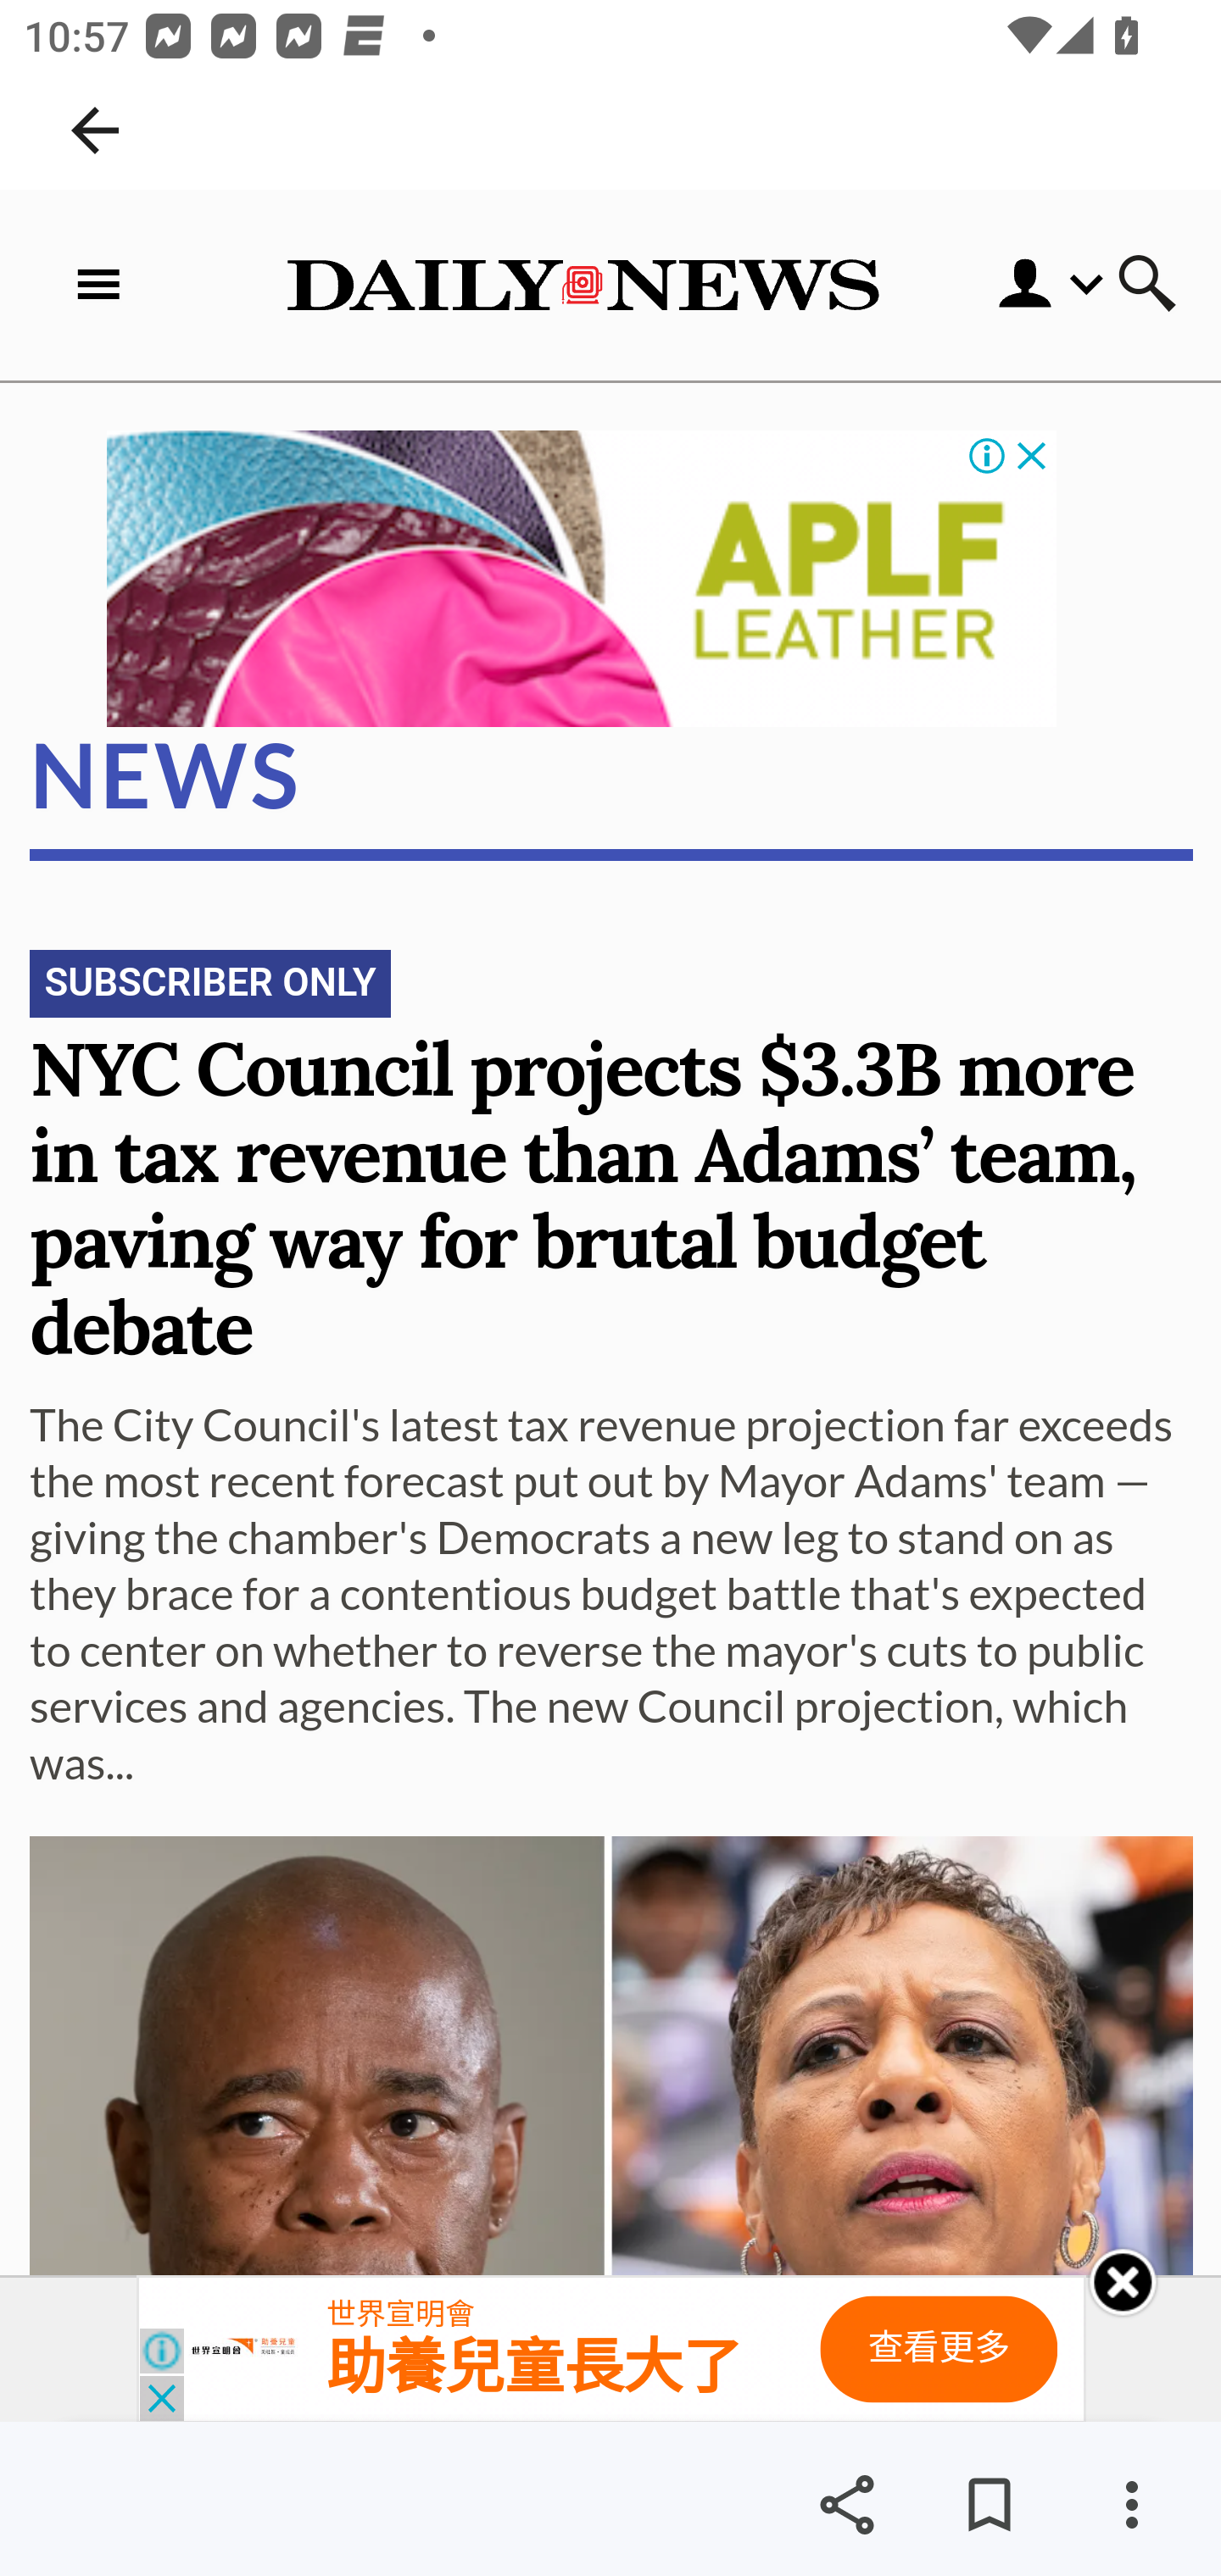 The height and width of the screenshot is (2576, 1221). I want to click on New York Daily News, so click(583, 285).